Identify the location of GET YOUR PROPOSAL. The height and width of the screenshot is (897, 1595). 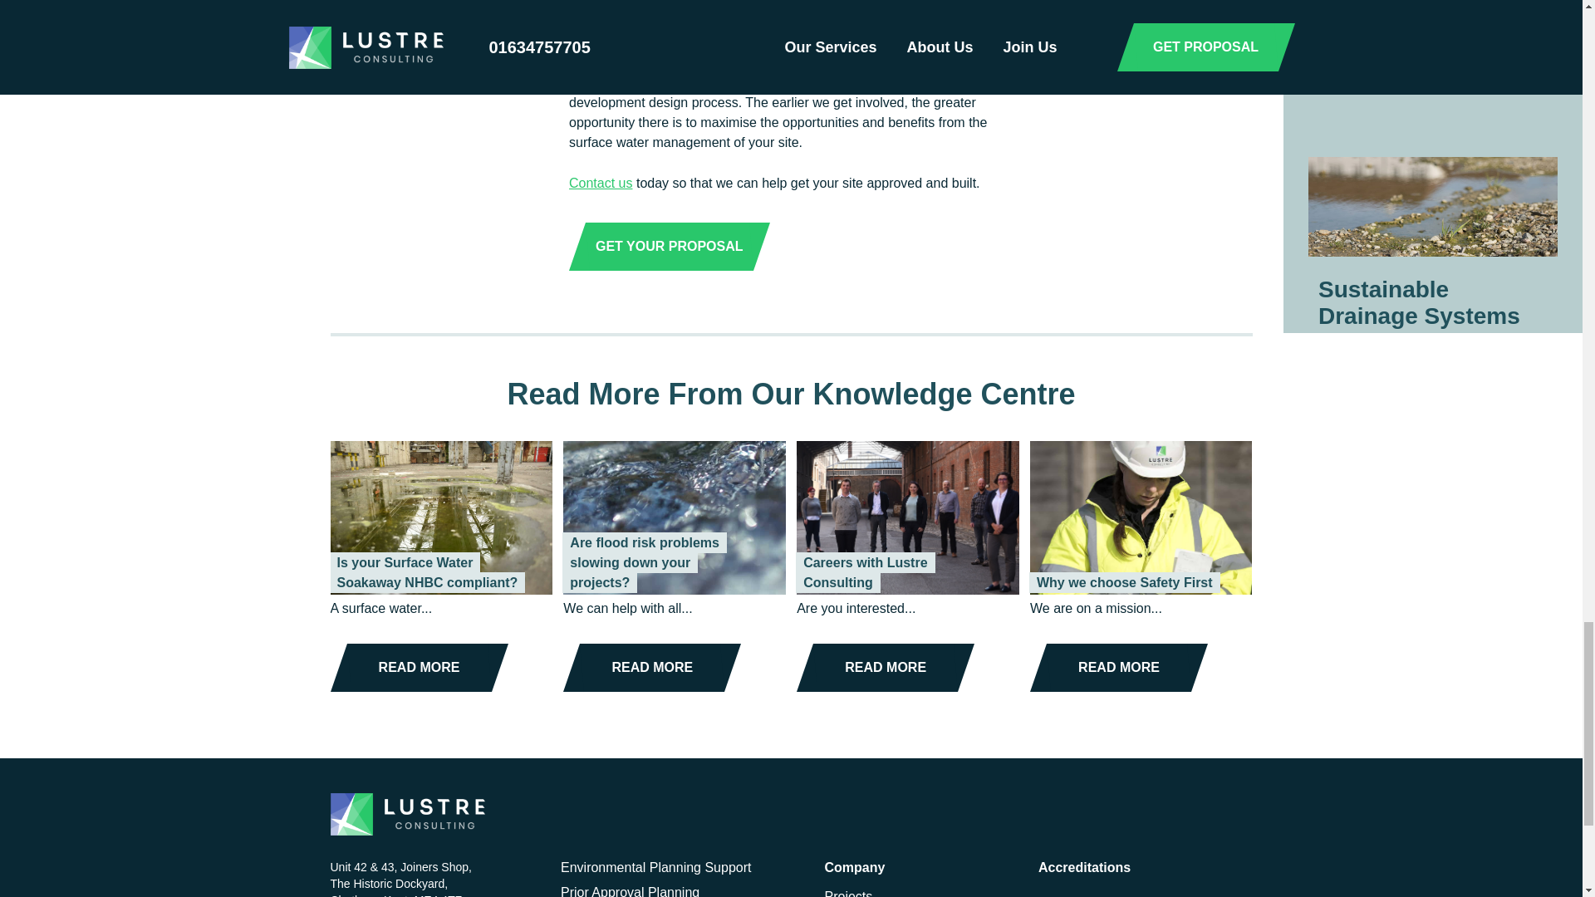
(669, 246).